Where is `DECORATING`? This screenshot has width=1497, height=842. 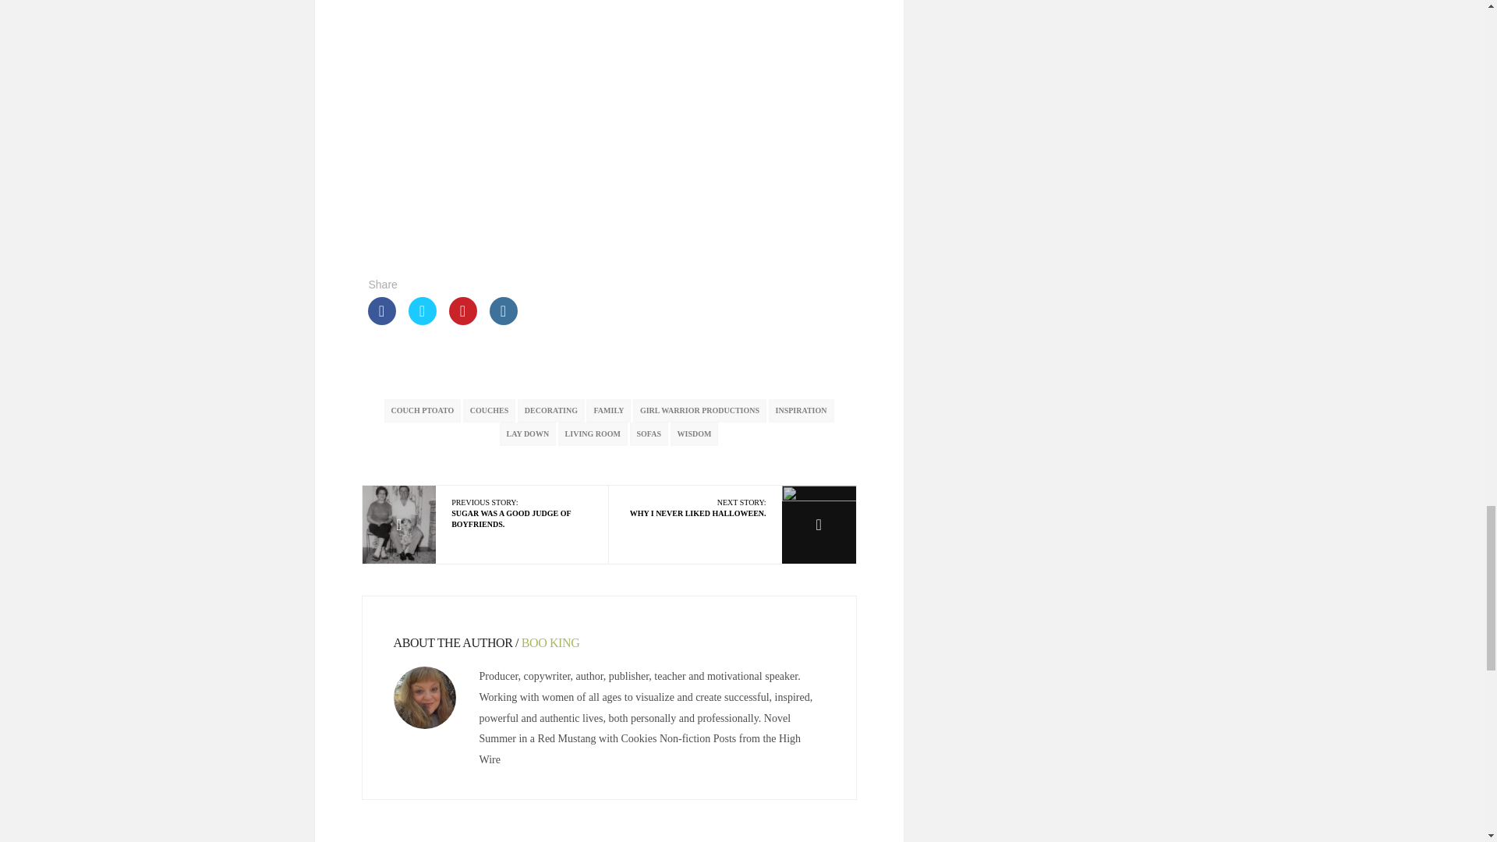 DECORATING is located at coordinates (488, 410).